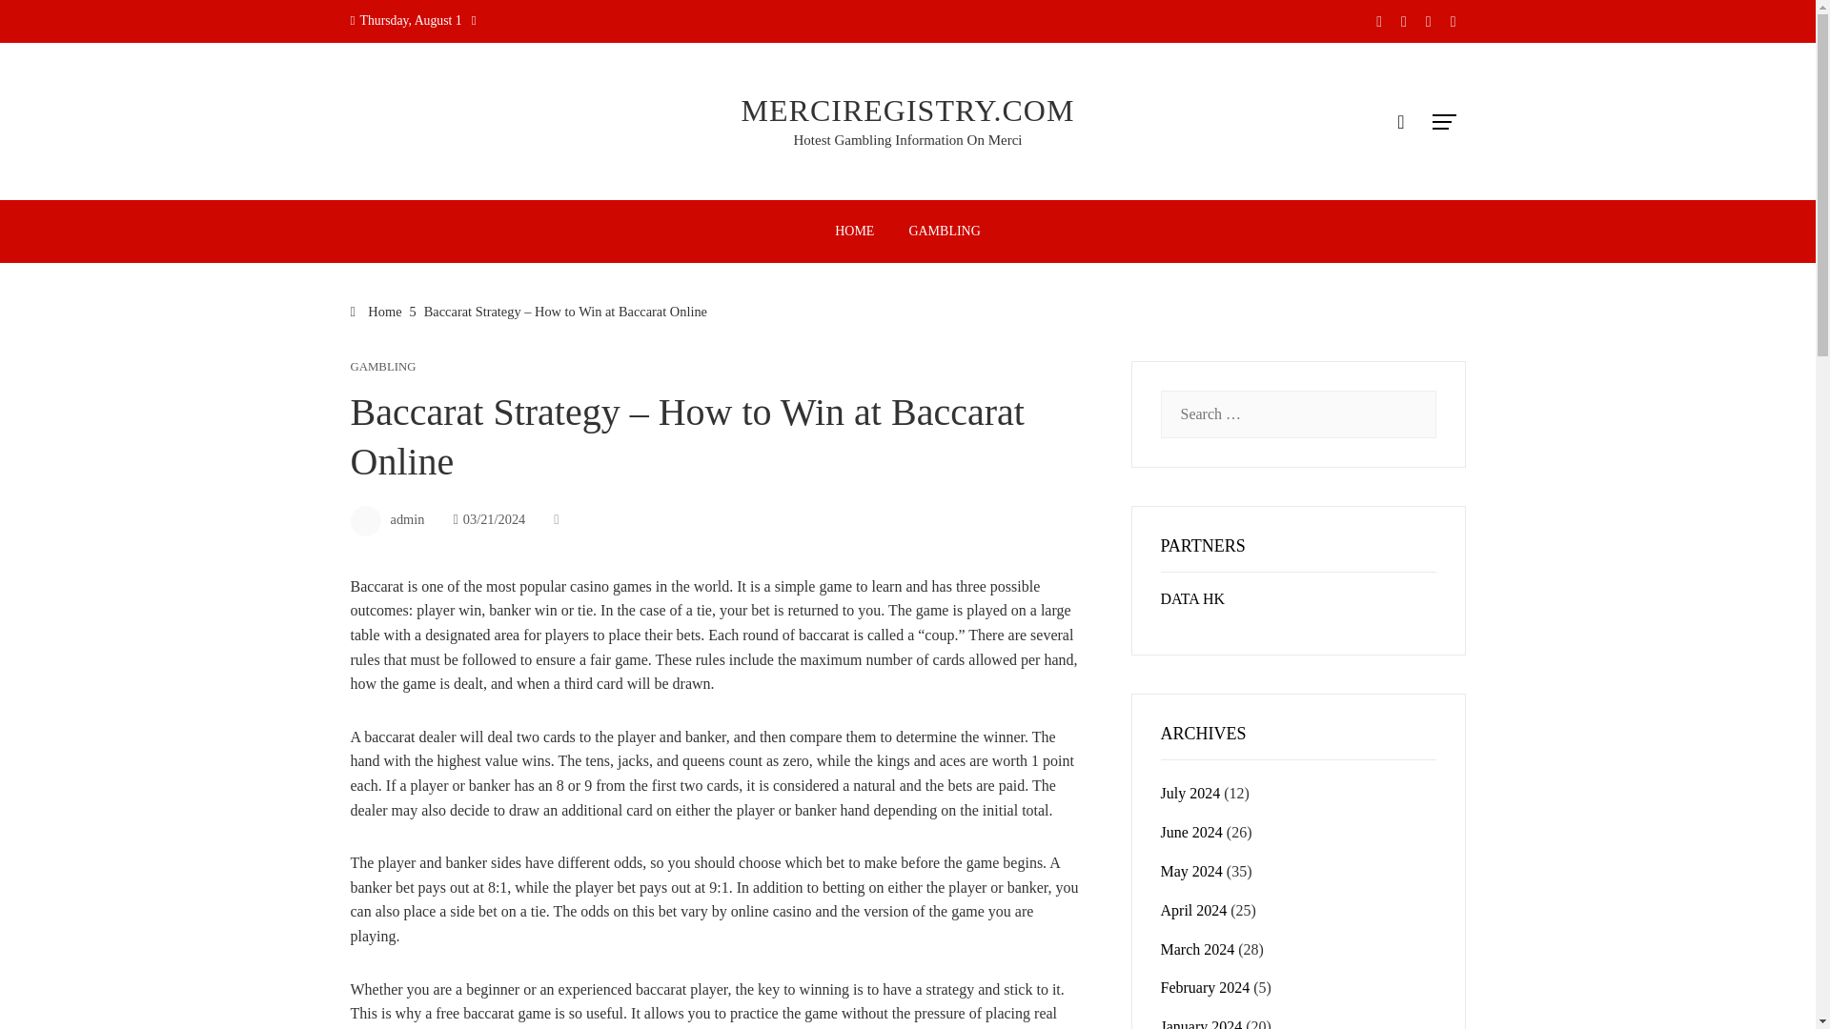 This screenshot has width=1830, height=1029. I want to click on March 2024, so click(1197, 949).